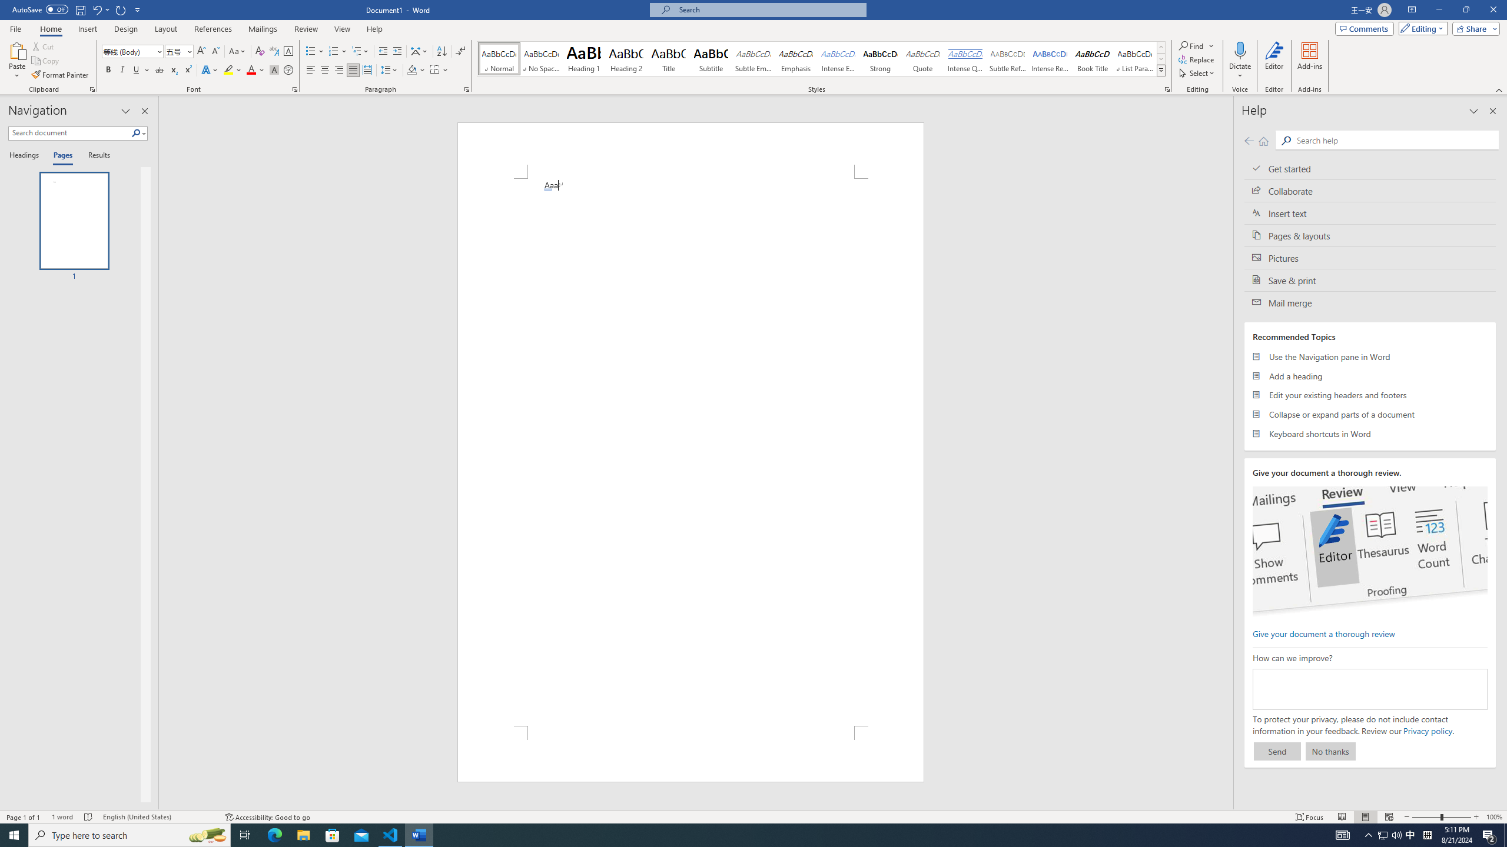  What do you see at coordinates (1370, 356) in the screenshot?
I see `Use the Navigation pane in Word` at bounding box center [1370, 356].